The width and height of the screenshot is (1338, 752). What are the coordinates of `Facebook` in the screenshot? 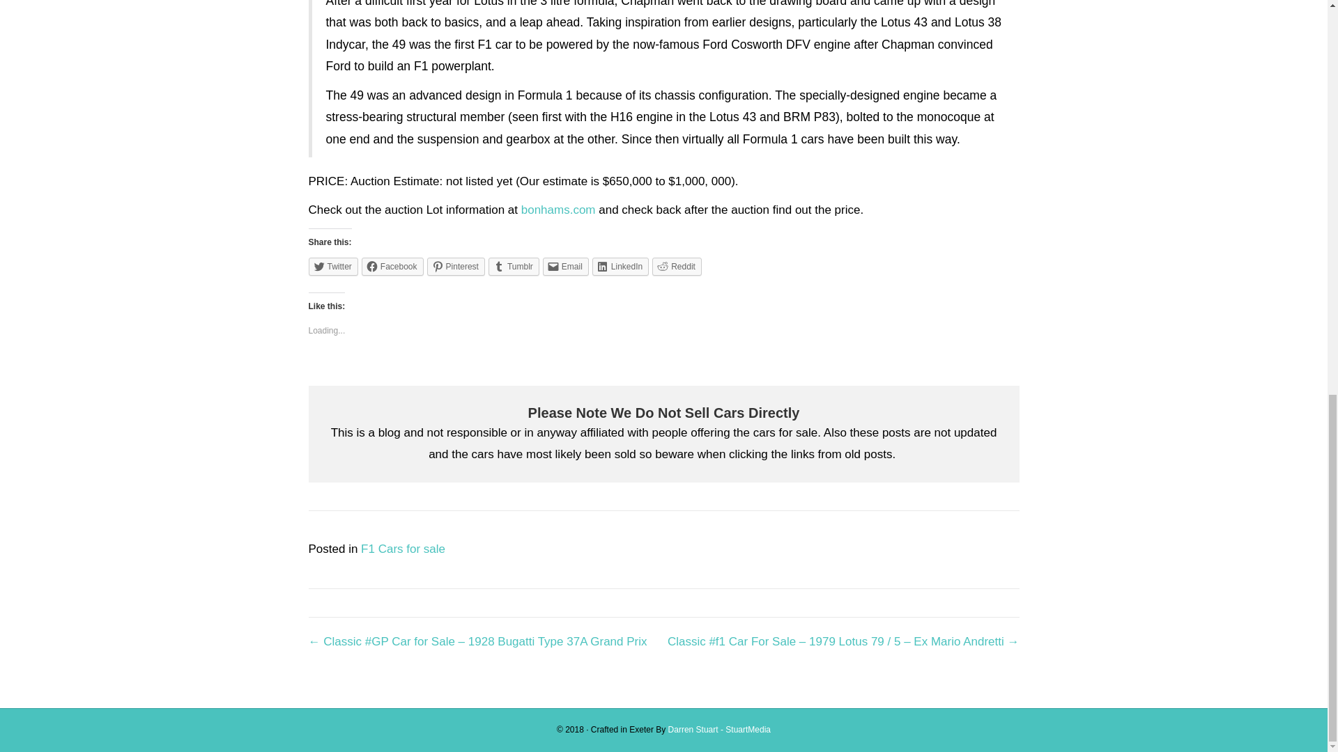 It's located at (392, 267).